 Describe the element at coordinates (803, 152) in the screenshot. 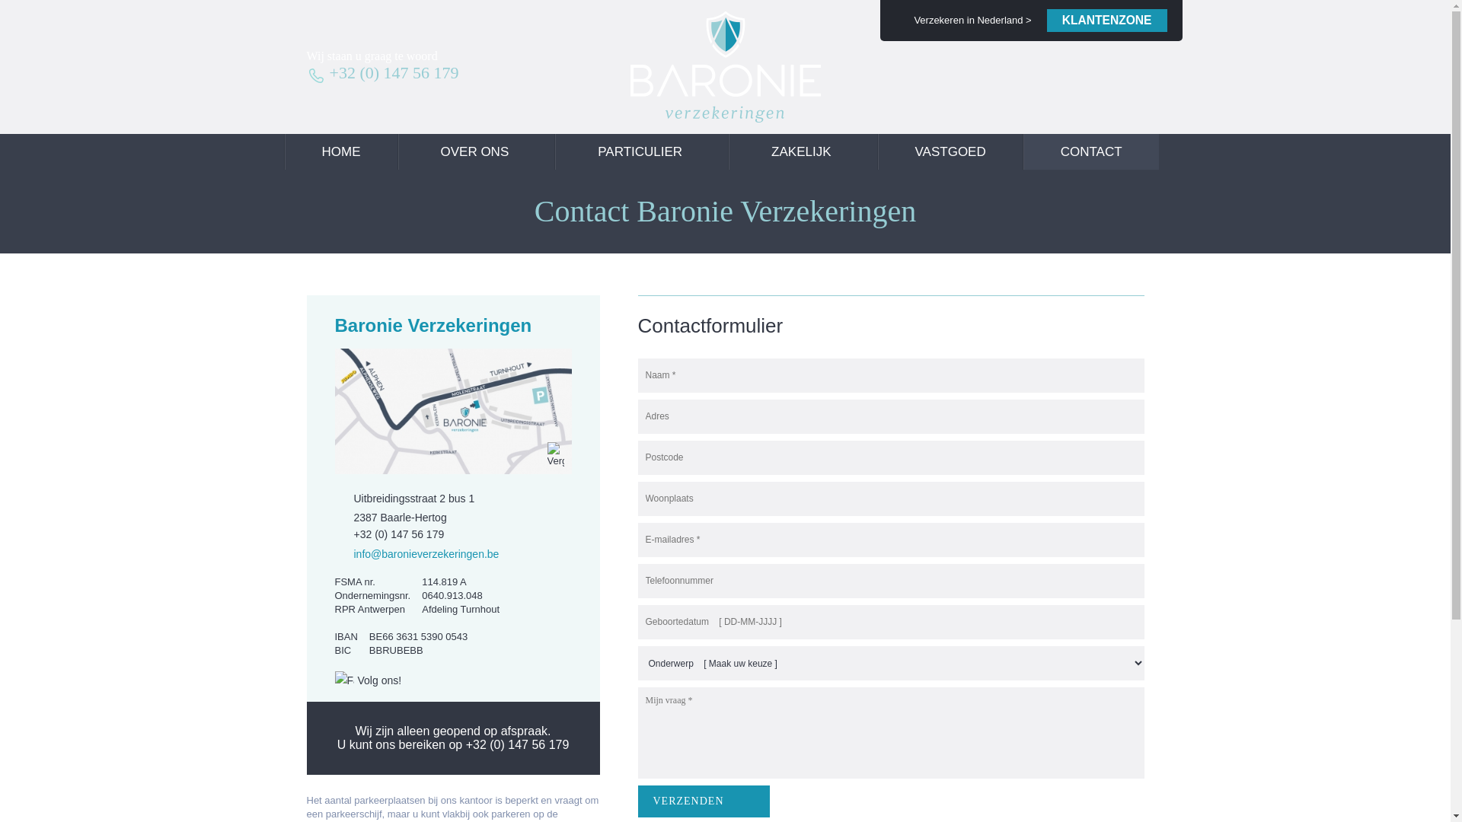

I see `ZAKELIJK` at that location.